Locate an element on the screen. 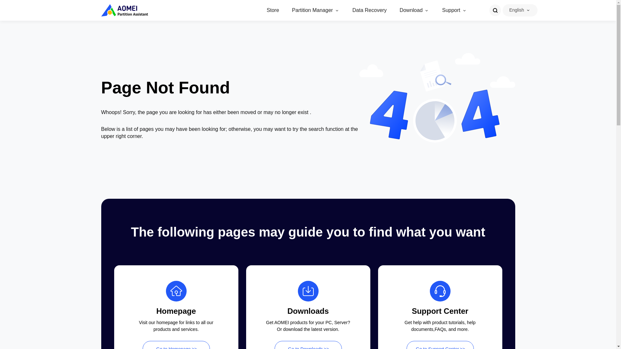 The height and width of the screenshot is (349, 621). Search is located at coordinates (495, 10).